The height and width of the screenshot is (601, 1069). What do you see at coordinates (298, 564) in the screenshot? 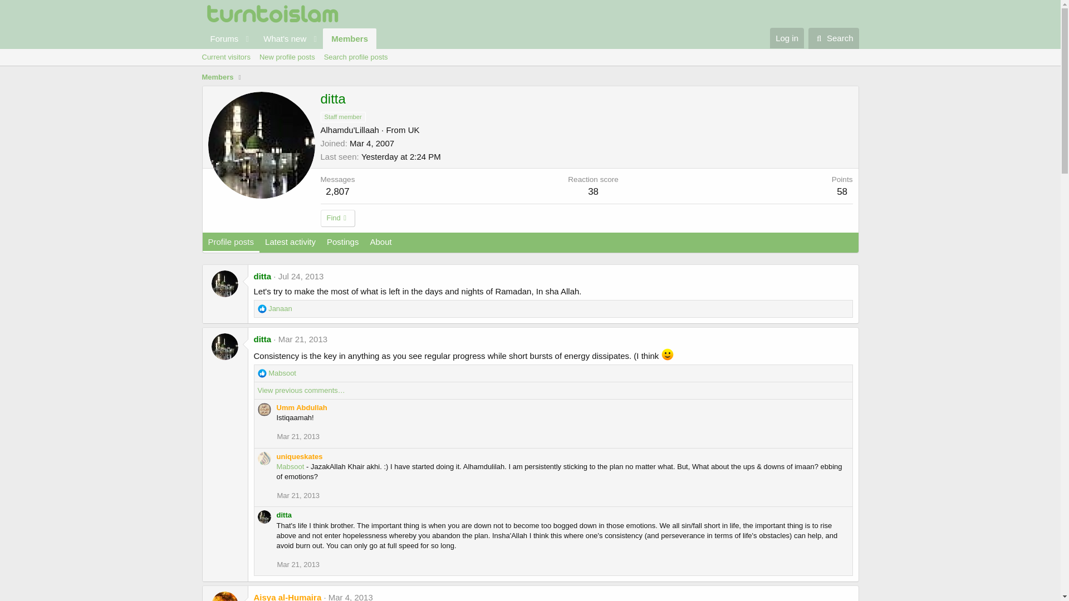
I see `Mar 21, 2013 at 1:27 PM` at bounding box center [298, 564].